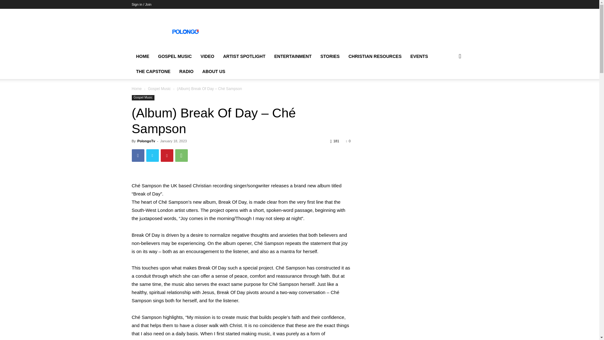  Describe the element at coordinates (143, 98) in the screenshot. I see `Gospel Music` at that location.